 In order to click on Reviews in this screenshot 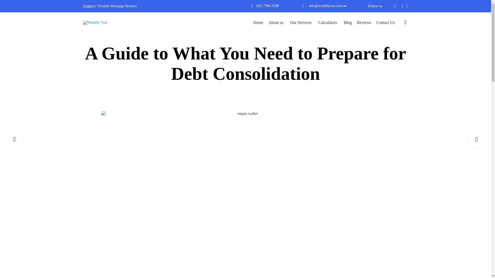, I will do `click(364, 23)`.